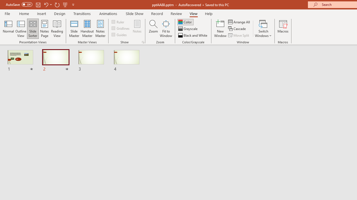 The height and width of the screenshot is (200, 357). I want to click on Zoom..., so click(153, 28).